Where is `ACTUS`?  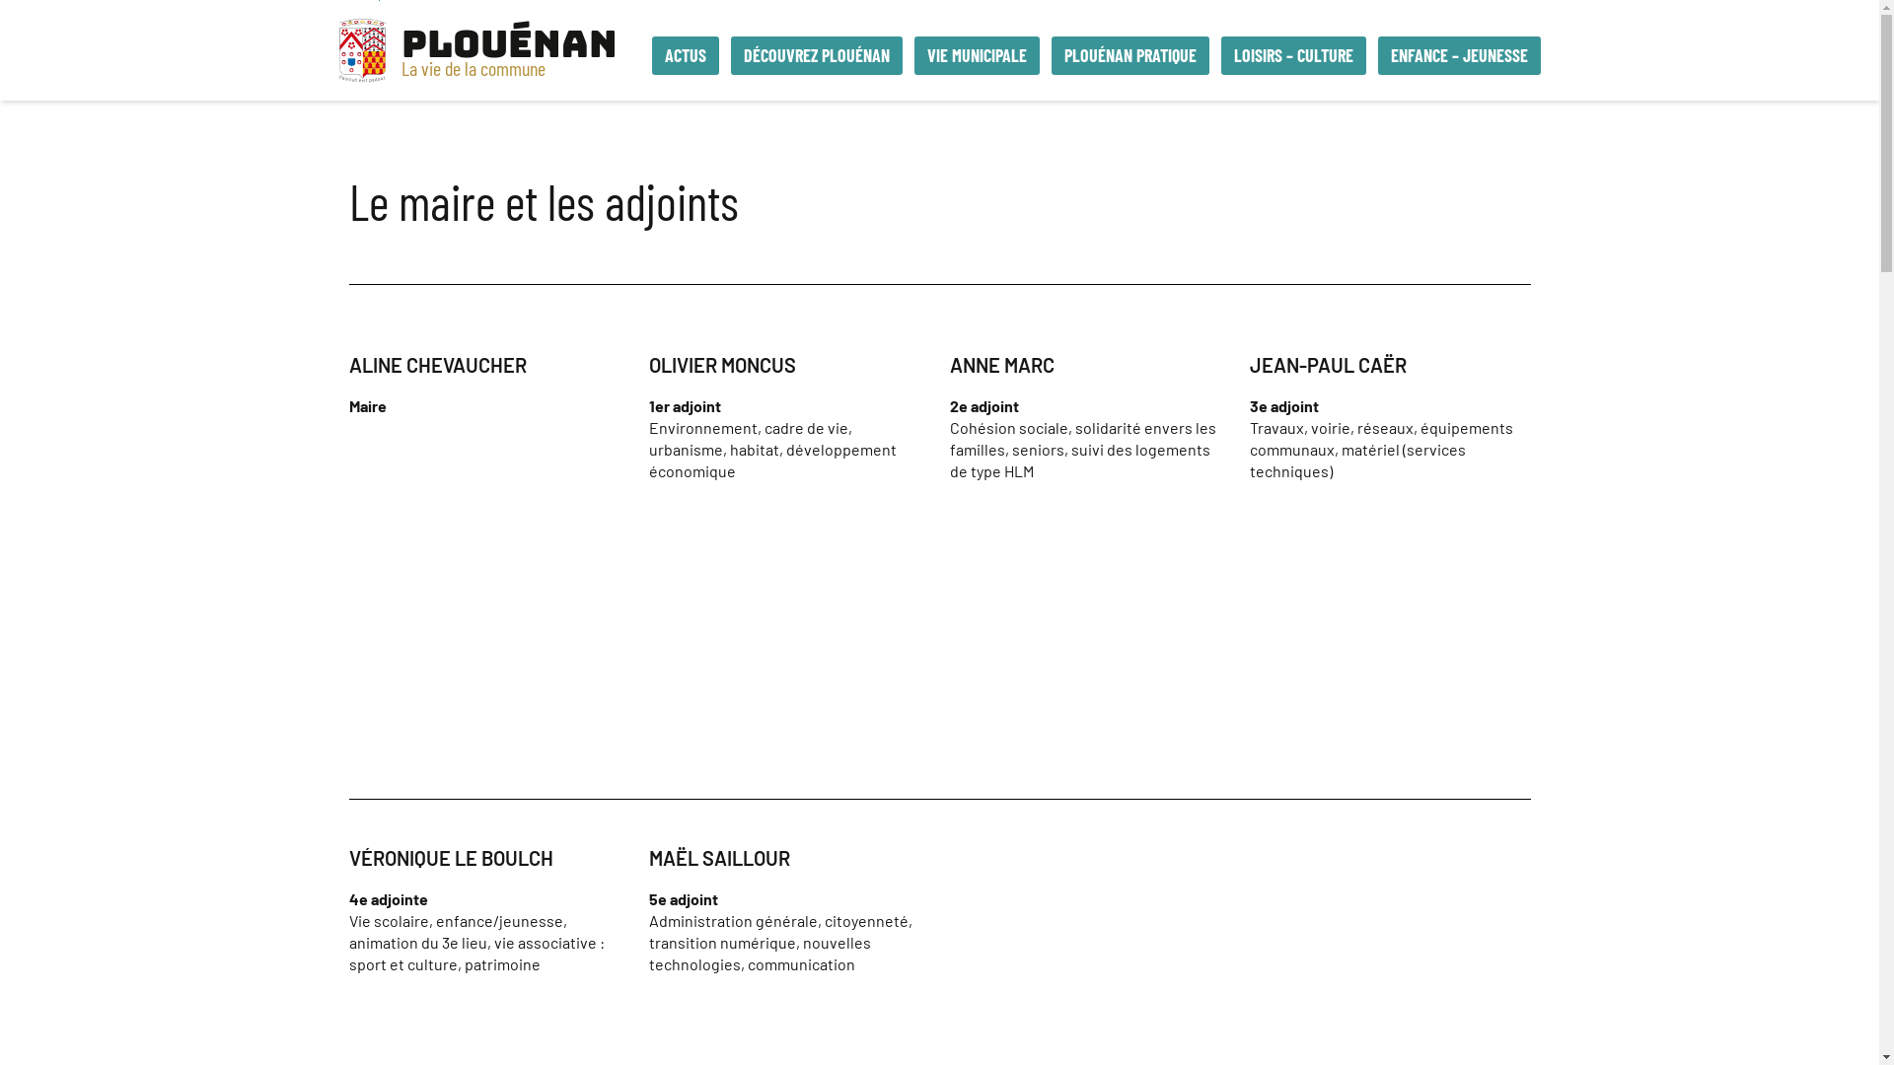 ACTUS is located at coordinates (685, 55).